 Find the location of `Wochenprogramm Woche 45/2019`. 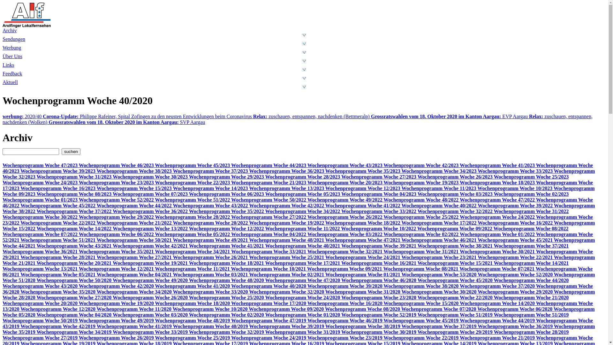

Wochenprogramm Woche 45/2019 is located at coordinates (421, 321).